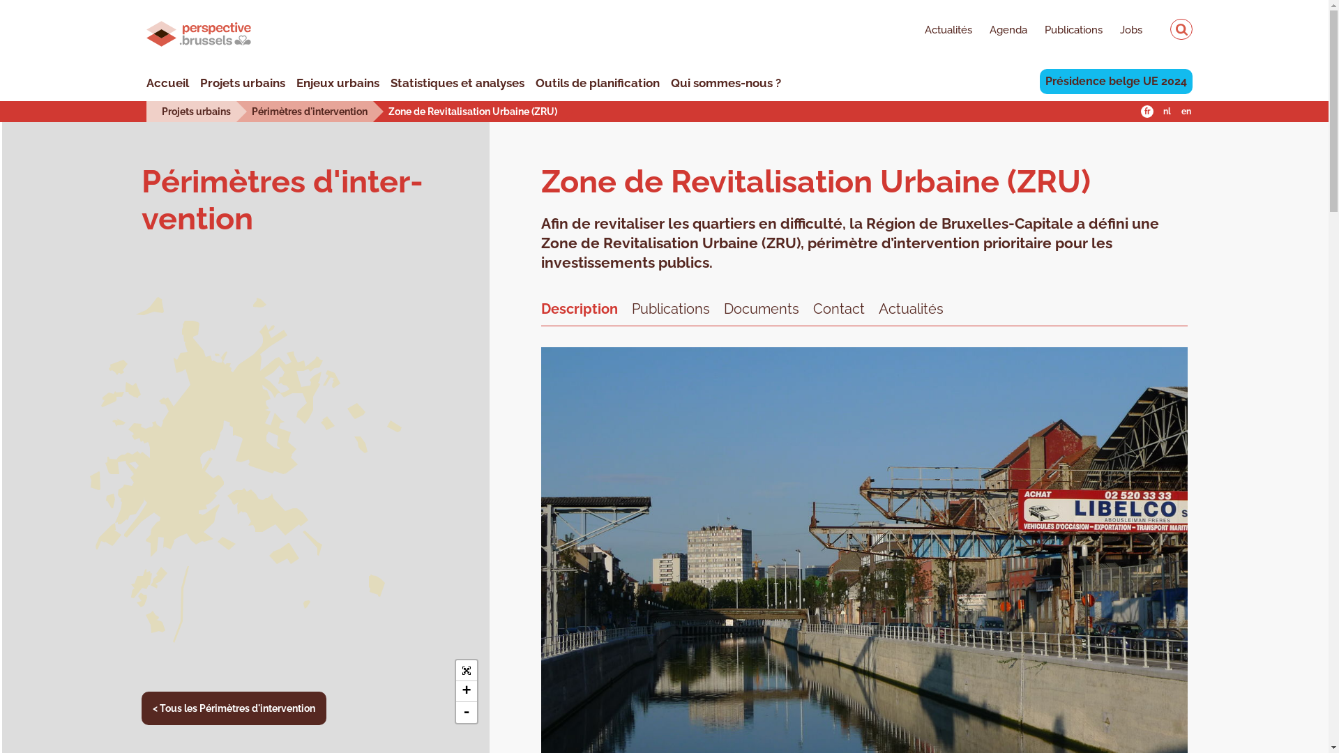 Image resolution: width=1339 pixels, height=753 pixels. I want to click on nl, so click(1167, 112).